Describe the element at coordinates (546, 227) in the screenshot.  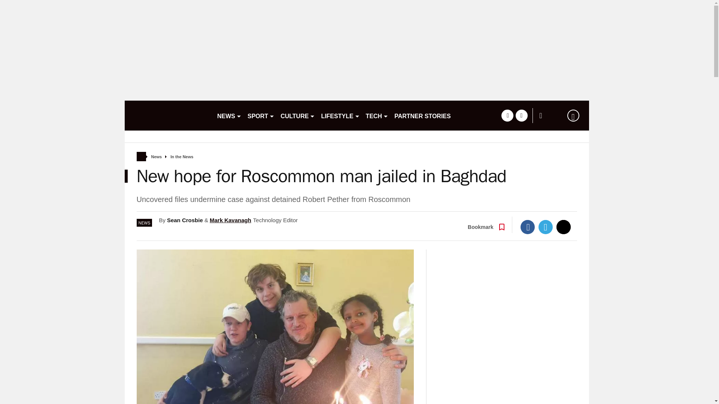
I see `Twitter` at that location.